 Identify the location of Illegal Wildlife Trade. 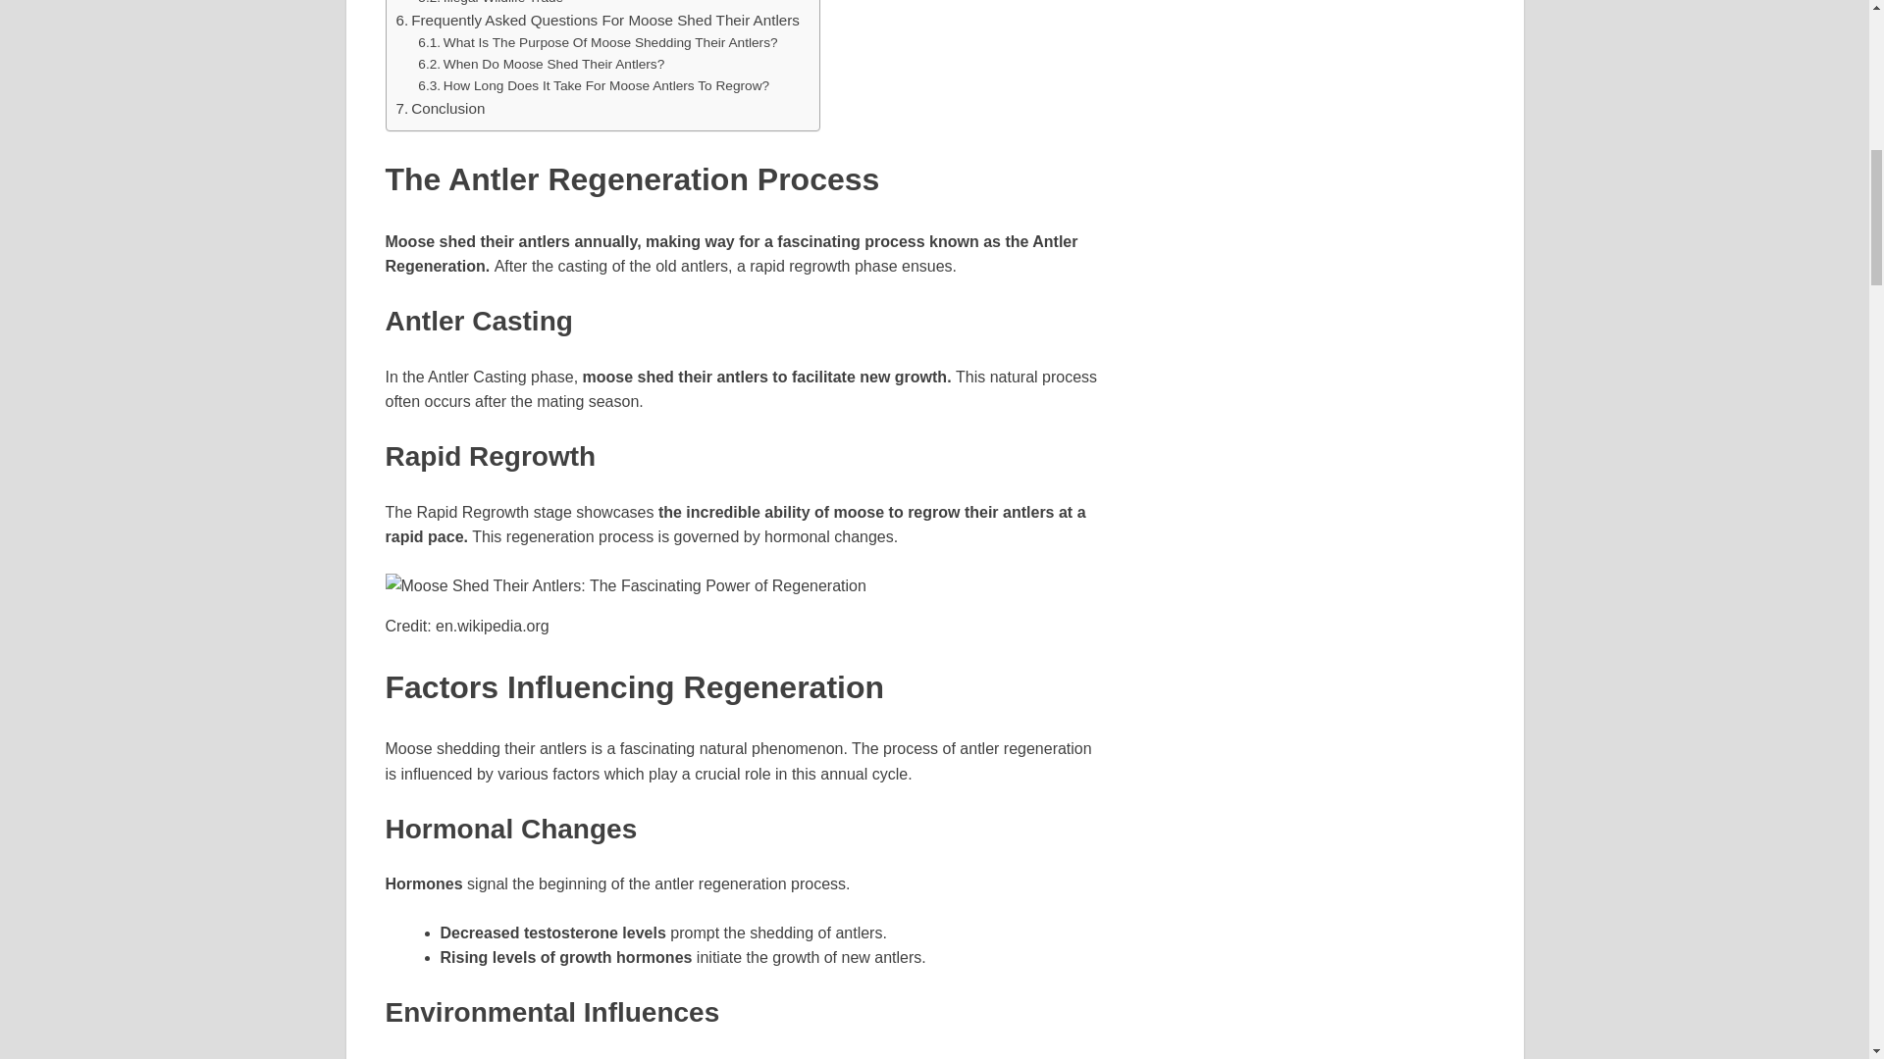
(491, 4).